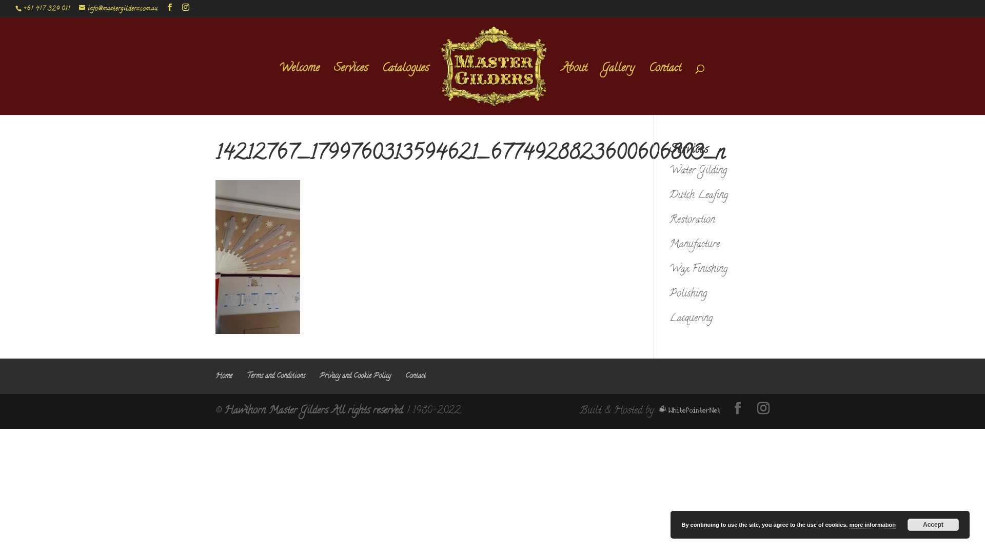 The height and width of the screenshot is (554, 985). I want to click on Welcome, so click(300, 90).